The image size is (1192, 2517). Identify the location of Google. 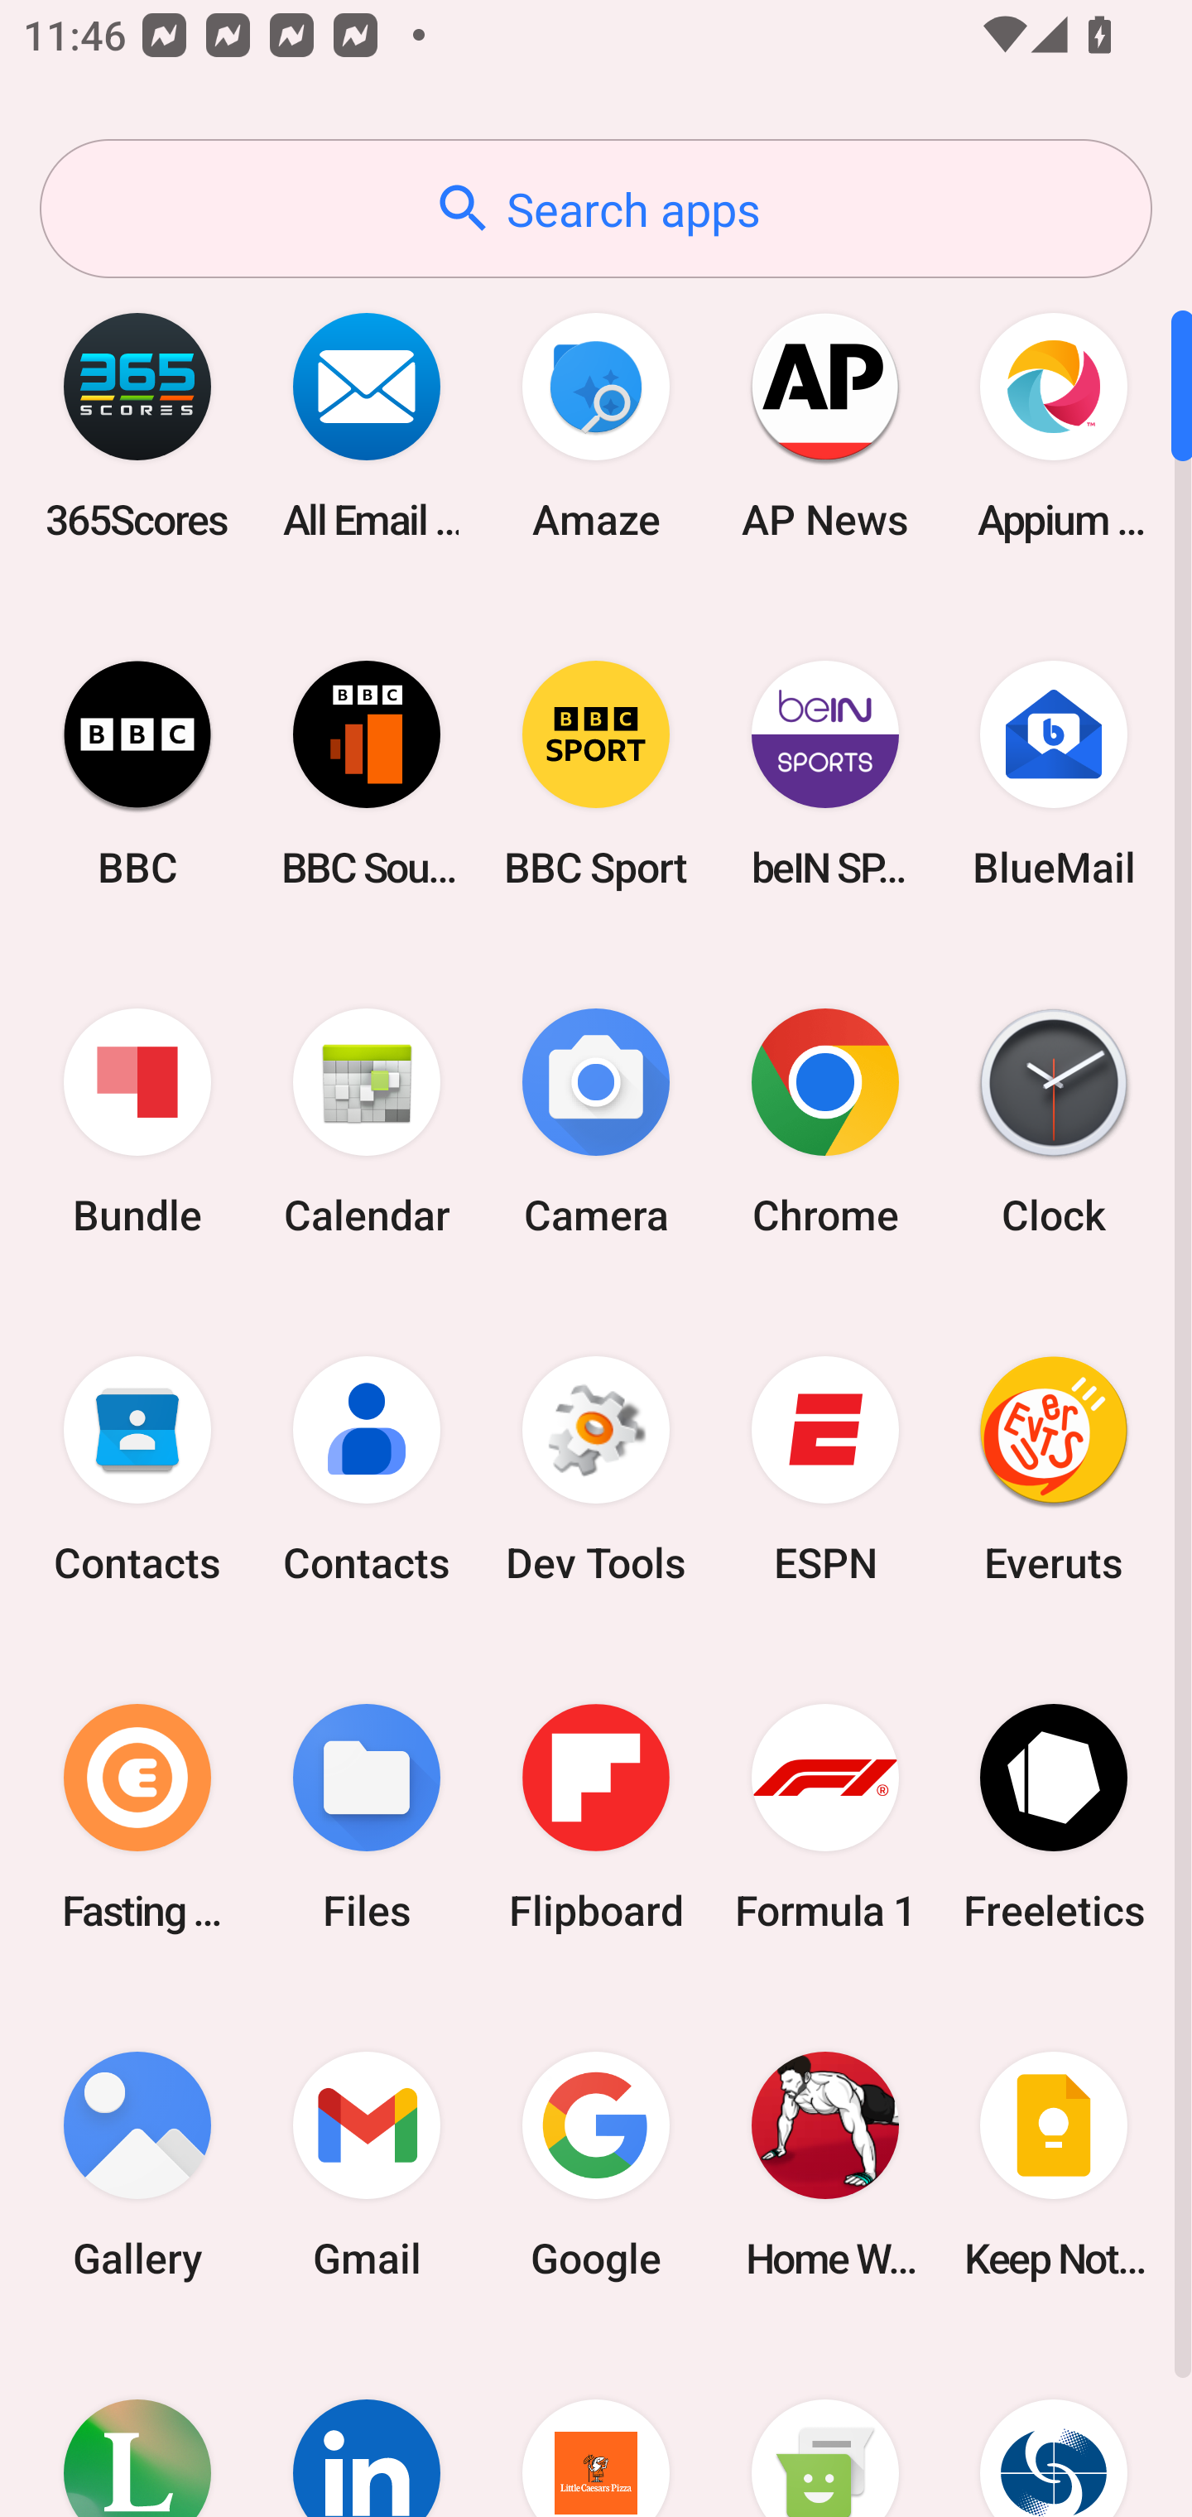
(596, 2164).